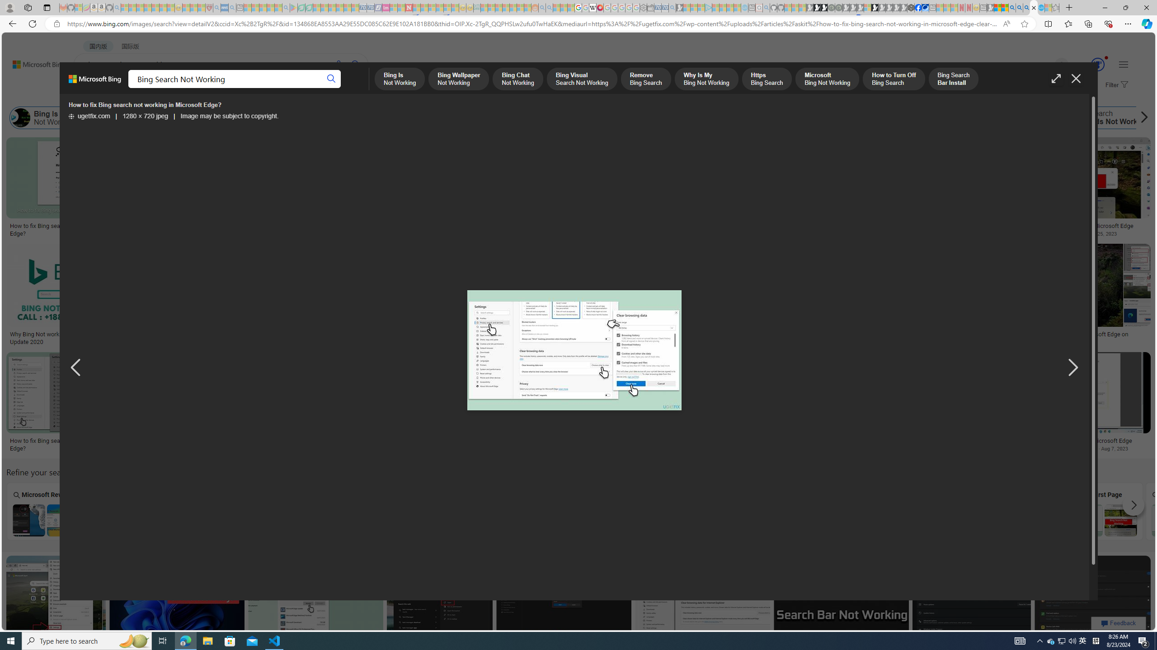 This screenshot has height=650, width=1157. I want to click on Why Bing Not working on windows 10? Update 2020, so click(61, 338).